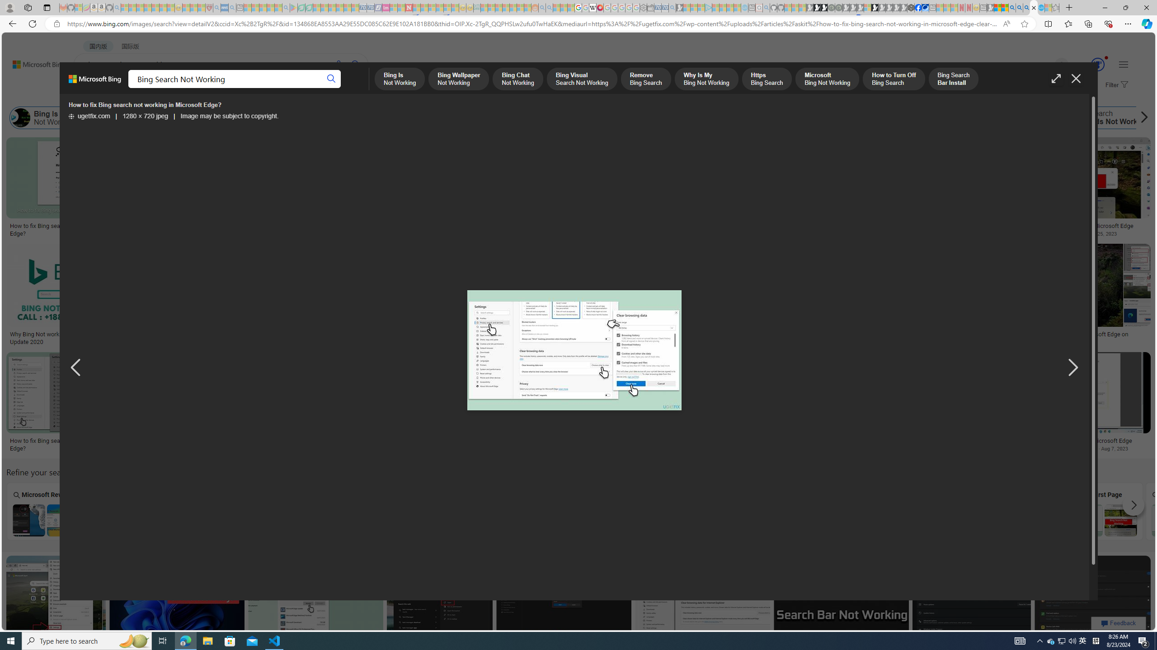 This screenshot has height=650, width=1157. I want to click on Why Bing Not working on windows 10? Update 2020, so click(61, 338).